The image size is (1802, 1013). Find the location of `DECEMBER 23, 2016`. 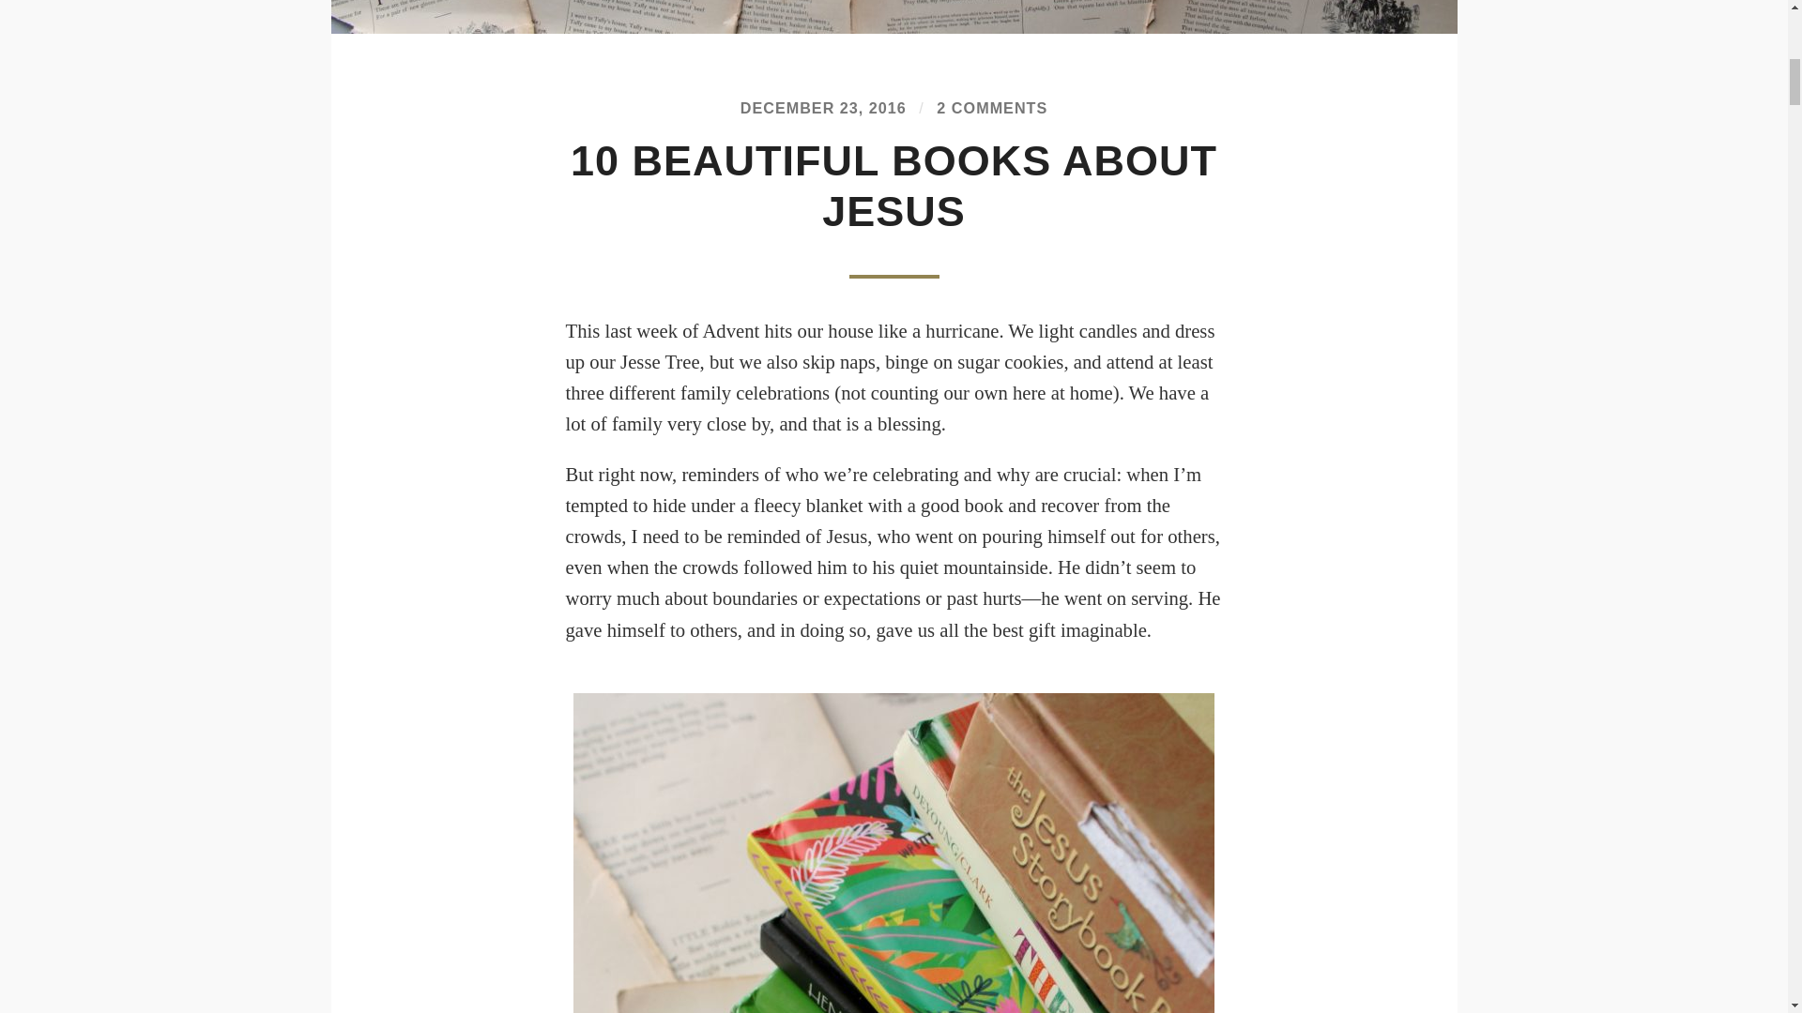

DECEMBER 23, 2016 is located at coordinates (823, 107).